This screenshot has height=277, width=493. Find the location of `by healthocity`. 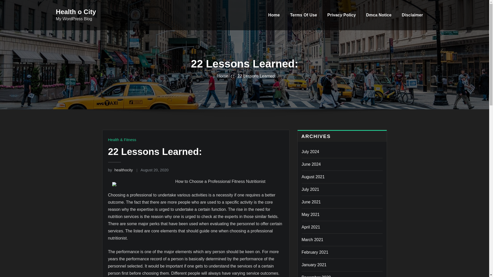

by healthocity is located at coordinates (120, 170).